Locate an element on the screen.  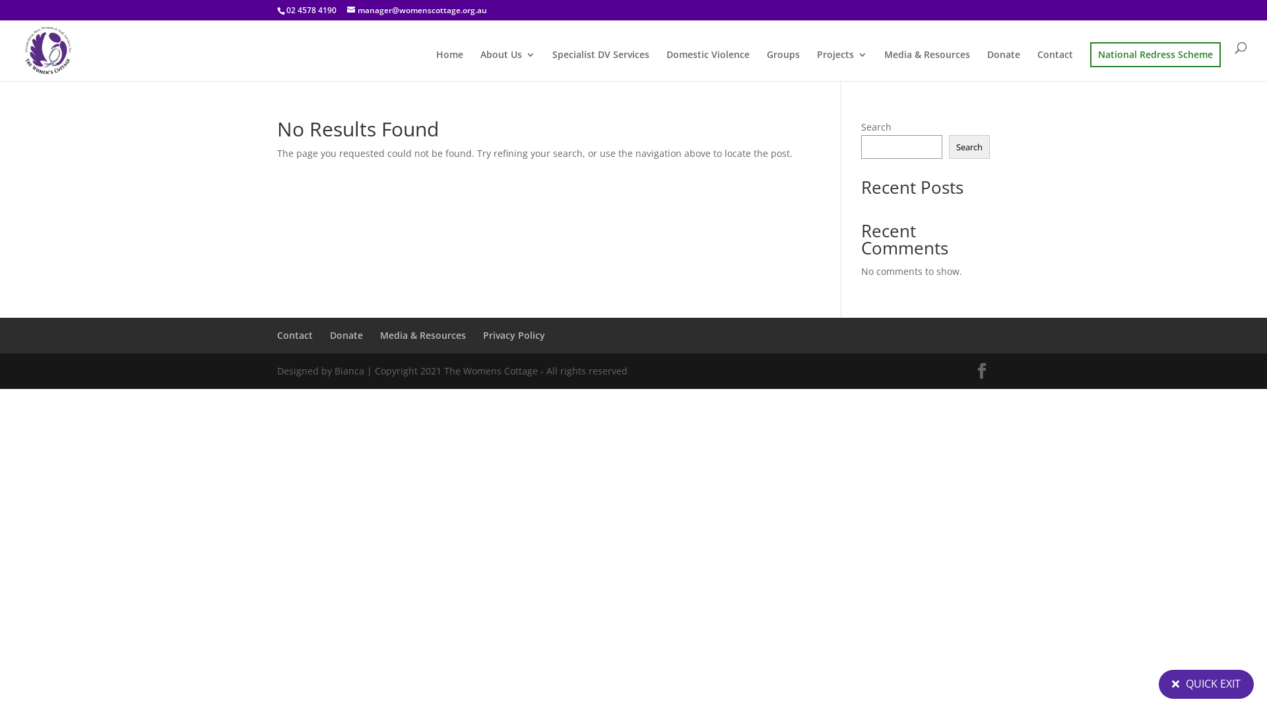
Media & Resources is located at coordinates (927, 66).